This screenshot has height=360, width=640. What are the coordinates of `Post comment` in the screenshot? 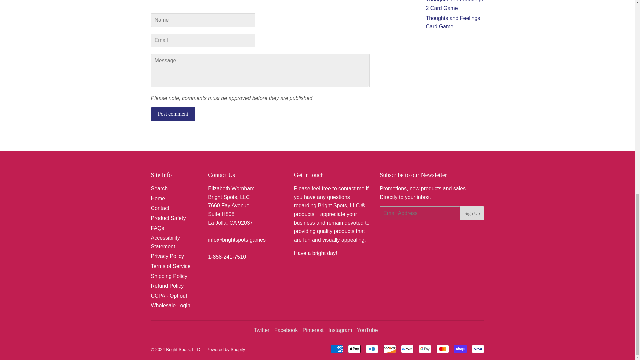 It's located at (173, 114).